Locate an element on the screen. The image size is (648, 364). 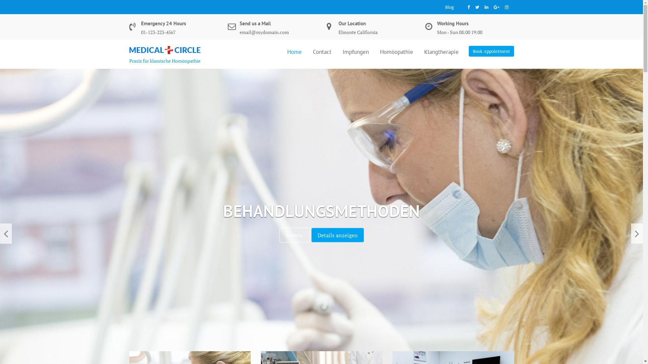
Impfungen is located at coordinates (356, 52).